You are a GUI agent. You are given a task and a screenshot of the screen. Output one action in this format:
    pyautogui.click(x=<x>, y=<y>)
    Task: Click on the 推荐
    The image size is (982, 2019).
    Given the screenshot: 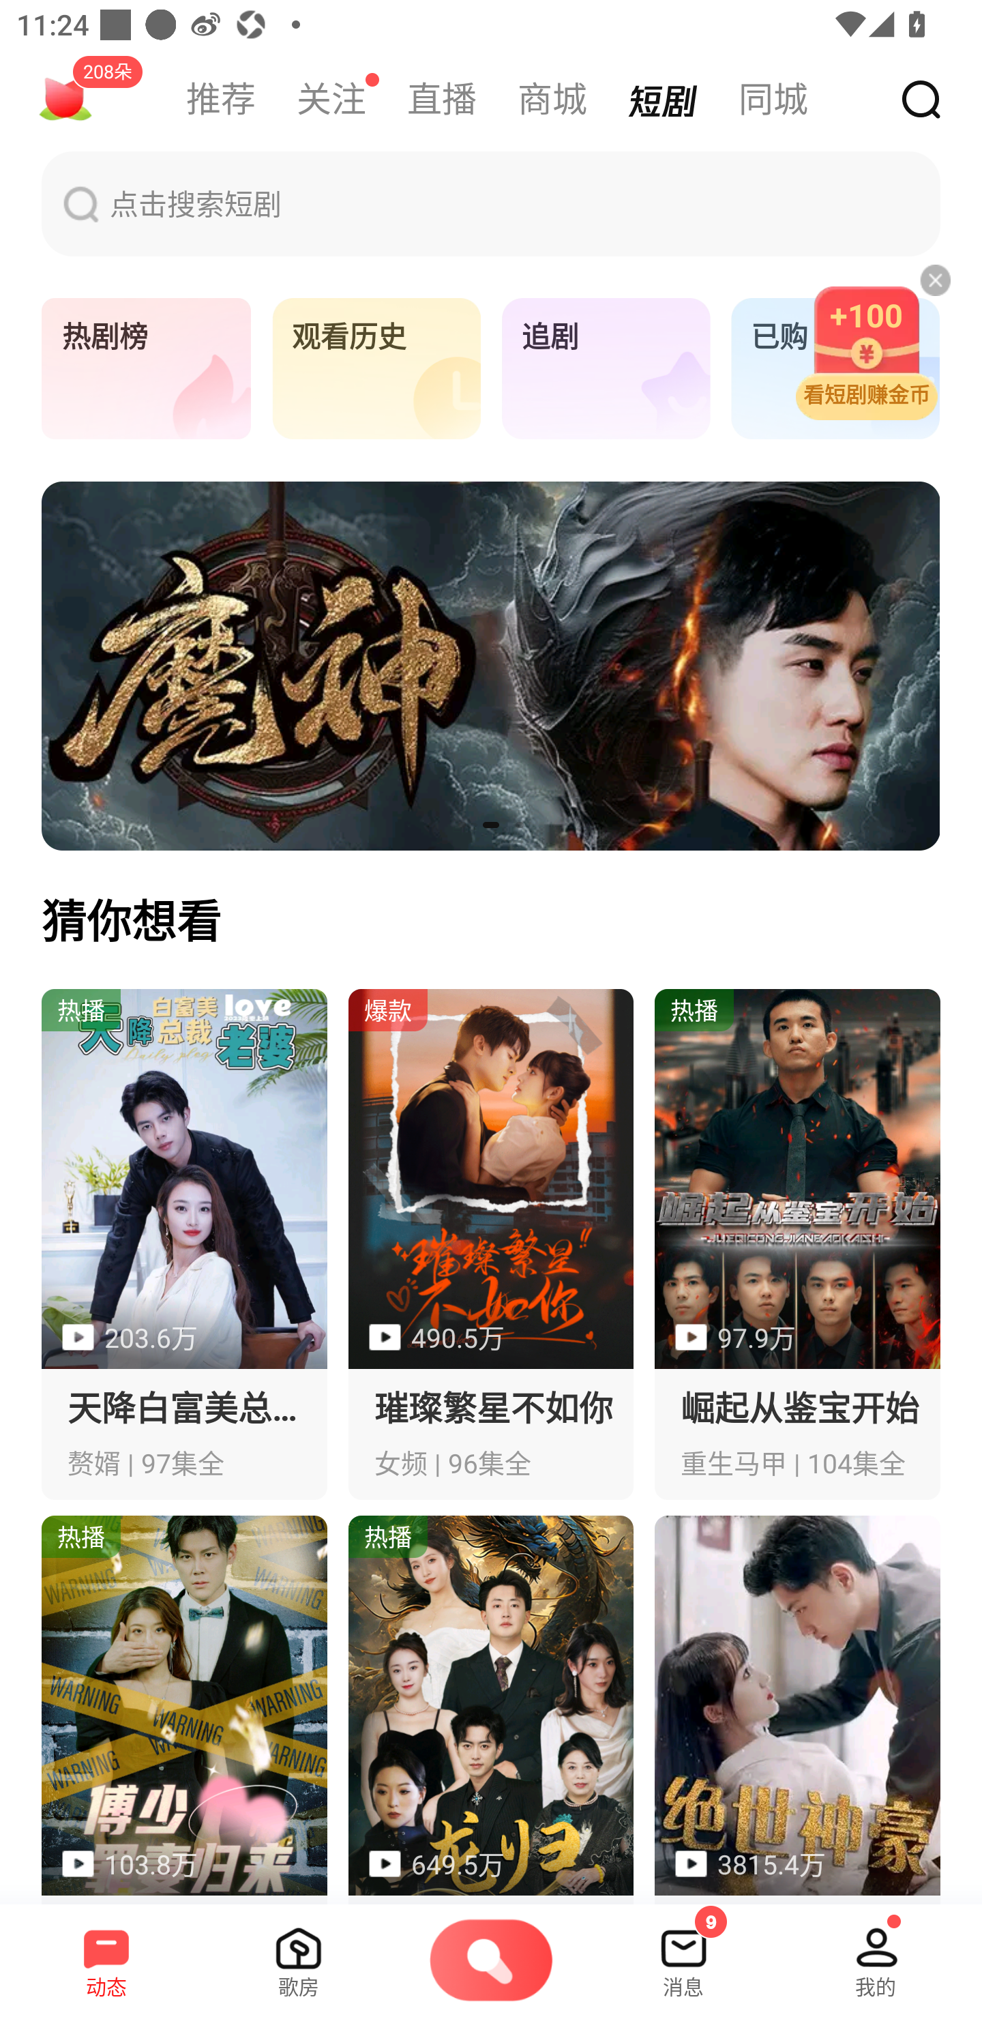 What is the action you would take?
    pyautogui.click(x=221, y=100)
    